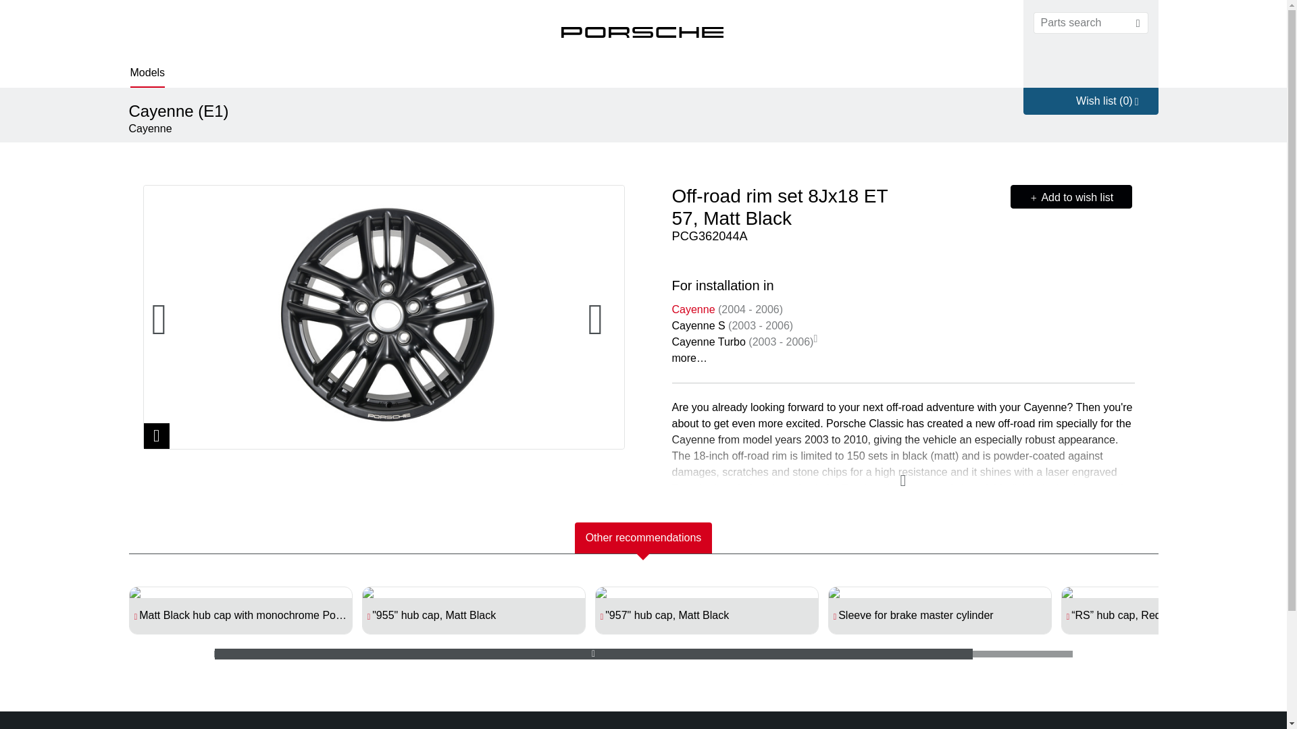 This screenshot has width=1297, height=729. I want to click on Sleeve for brake master cylinder, so click(944, 618).